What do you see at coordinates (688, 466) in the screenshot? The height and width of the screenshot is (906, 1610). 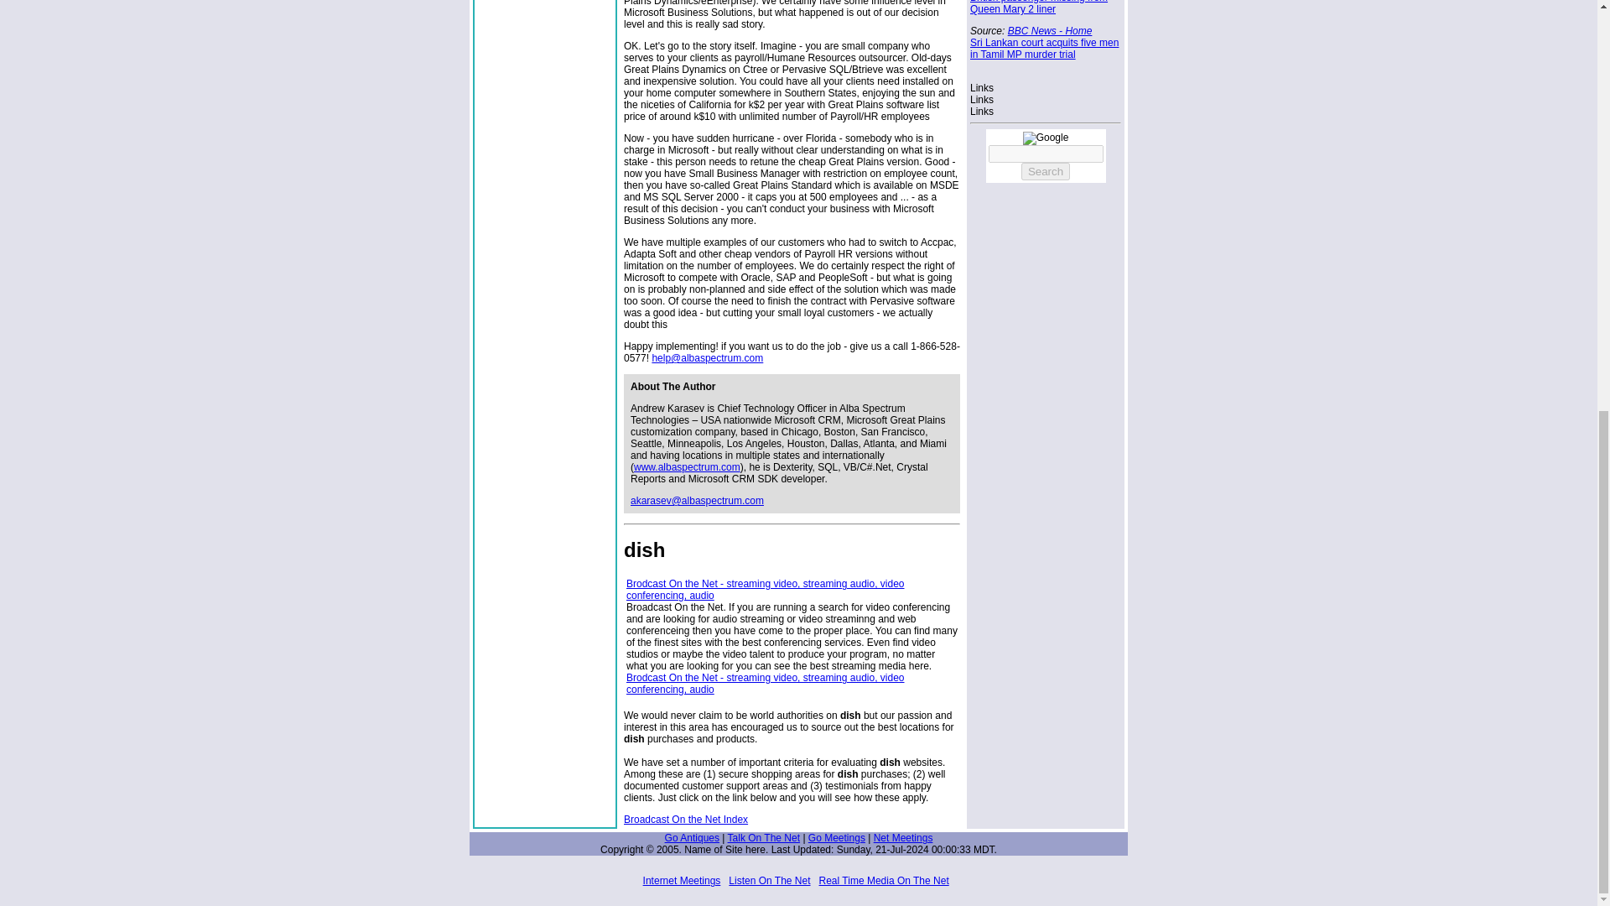 I see `www.albaspectrum.com` at bounding box center [688, 466].